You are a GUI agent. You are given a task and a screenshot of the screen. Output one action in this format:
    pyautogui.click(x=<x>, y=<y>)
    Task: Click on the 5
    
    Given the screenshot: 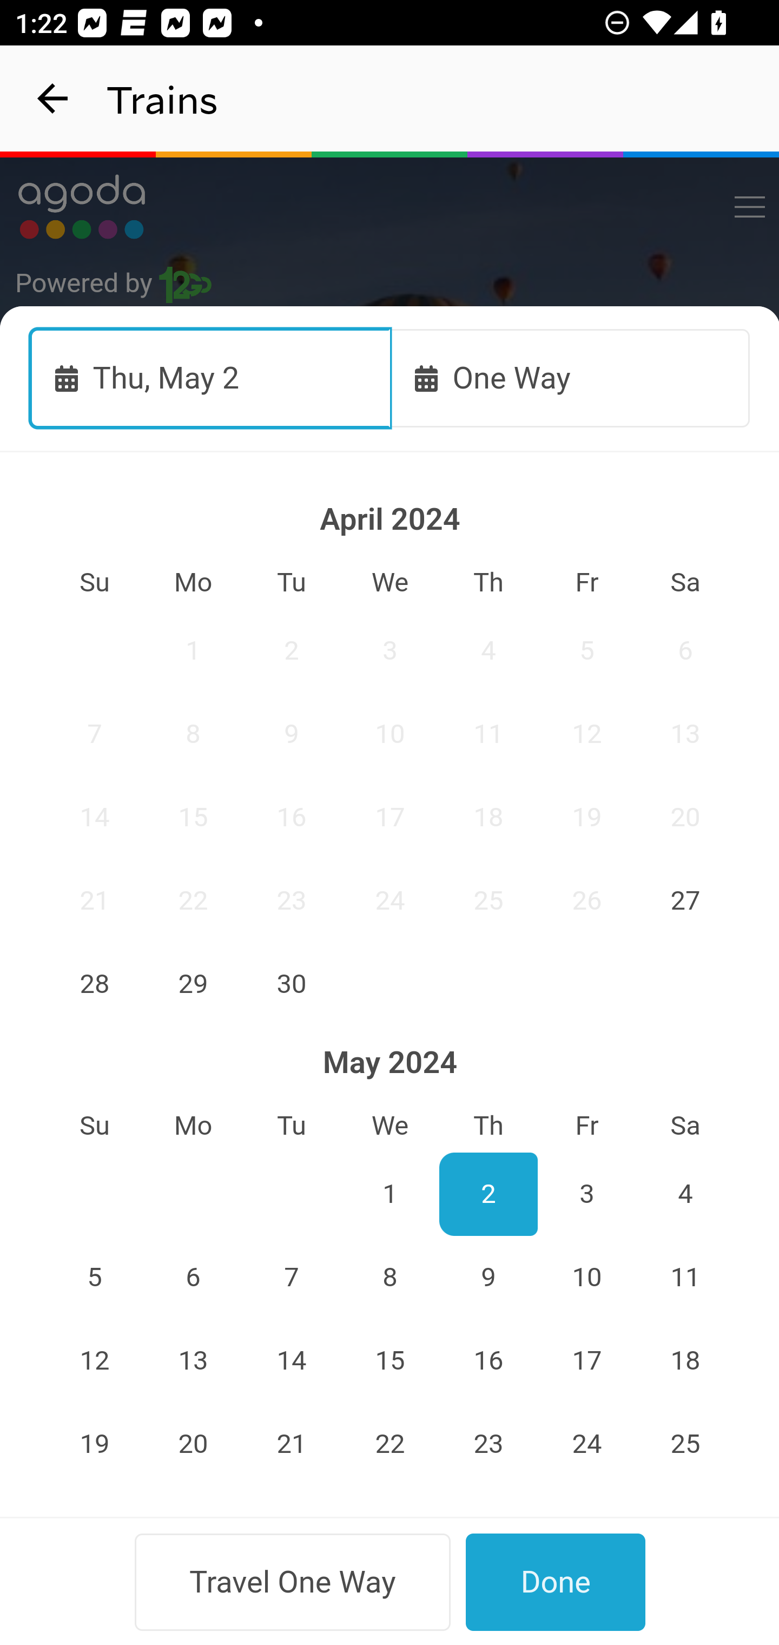 What is the action you would take?
    pyautogui.click(x=586, y=650)
    